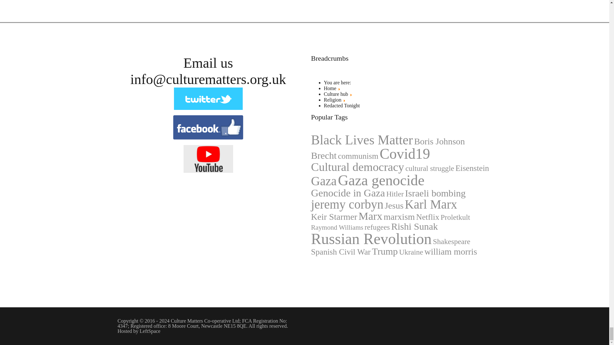 The width and height of the screenshot is (614, 345). What do you see at coordinates (405, 154) in the screenshot?
I see `16 items tagged with Covid19` at bounding box center [405, 154].